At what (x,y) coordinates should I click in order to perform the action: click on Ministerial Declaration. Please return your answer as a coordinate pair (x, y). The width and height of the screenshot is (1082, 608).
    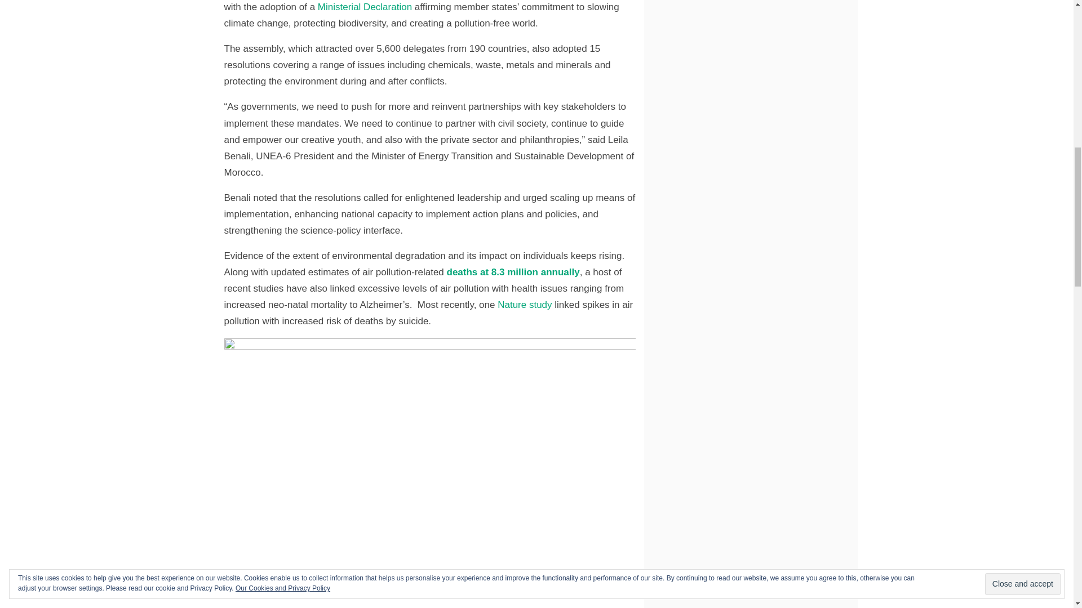
    Looking at the image, I should click on (365, 7).